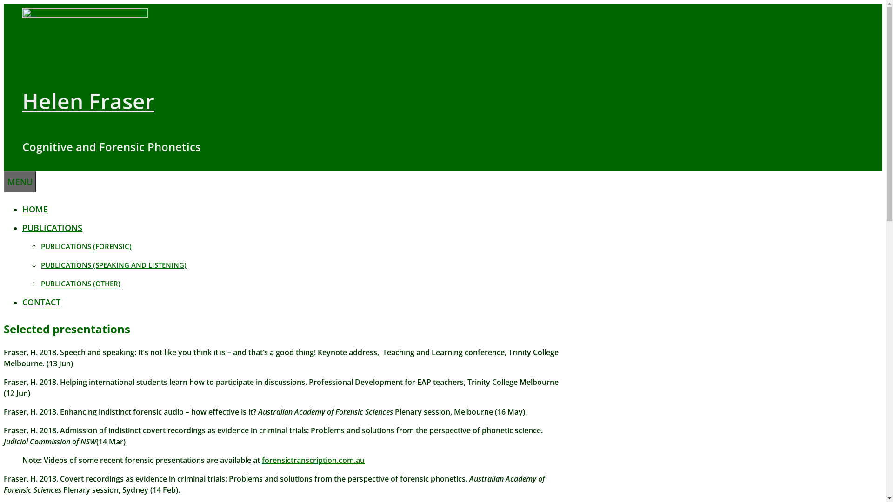  What do you see at coordinates (35, 209) in the screenshot?
I see `HOME` at bounding box center [35, 209].